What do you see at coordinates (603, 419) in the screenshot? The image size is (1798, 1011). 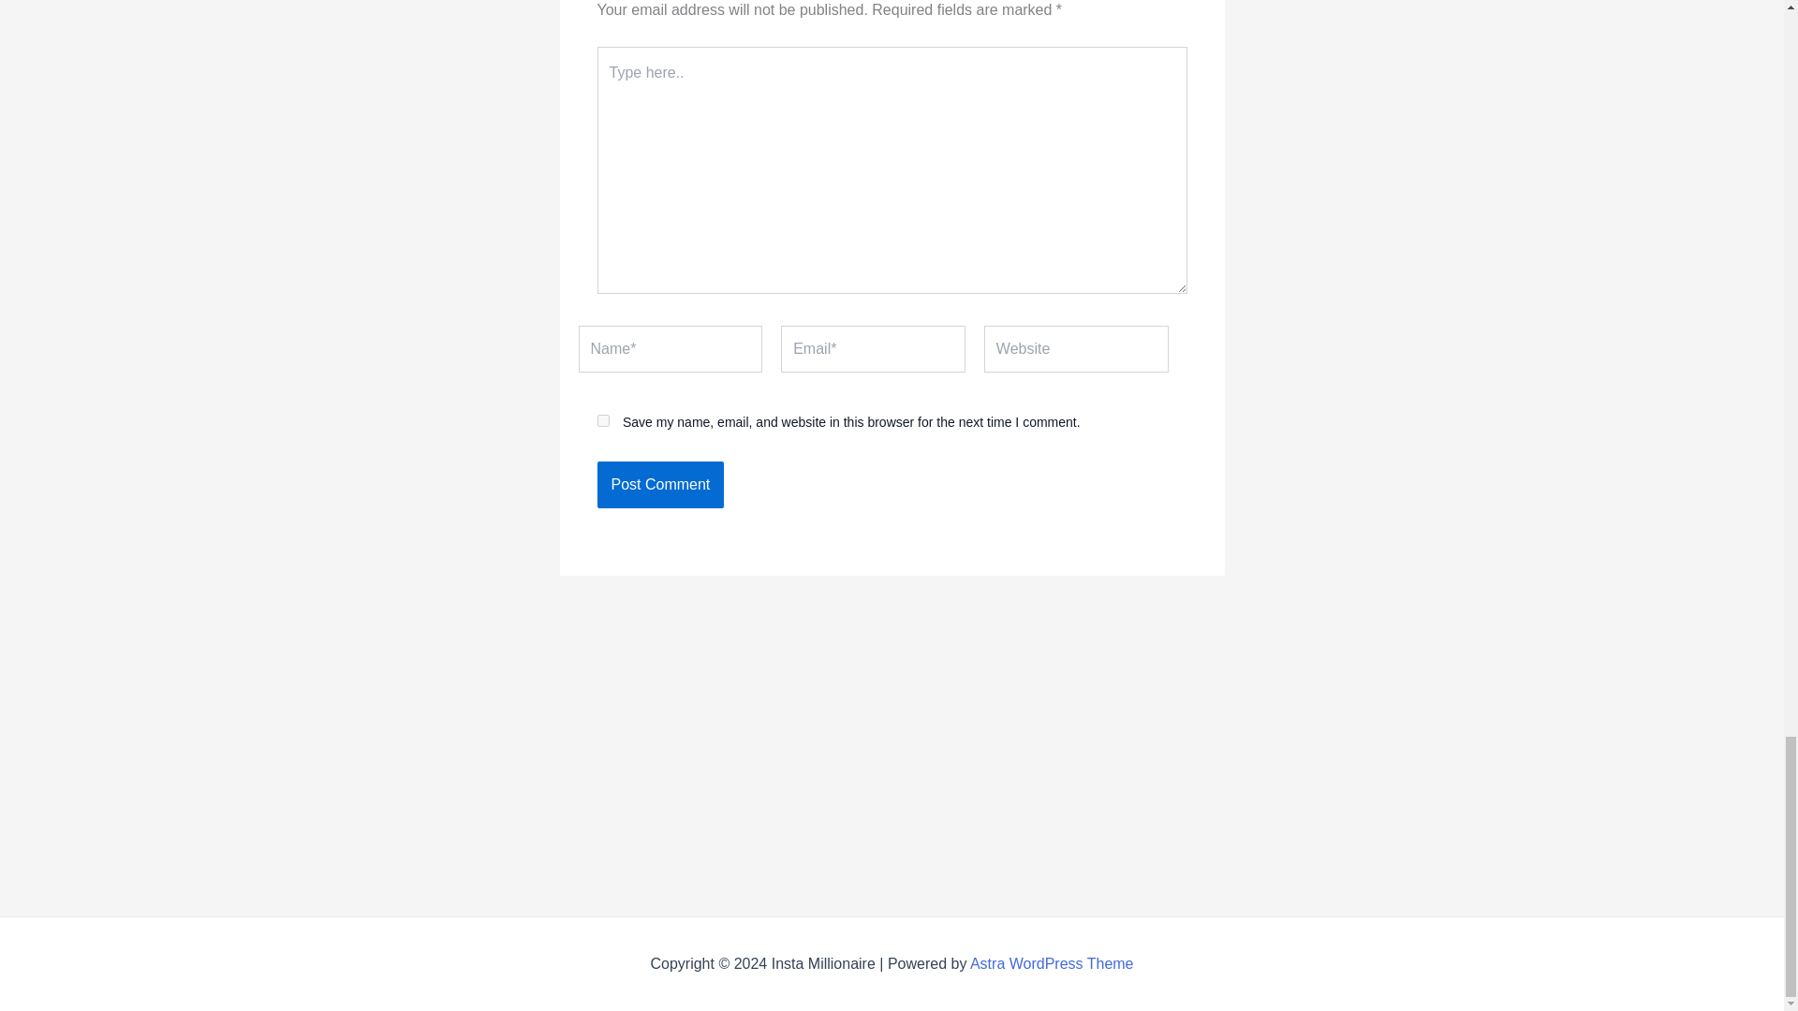 I see `yes` at bounding box center [603, 419].